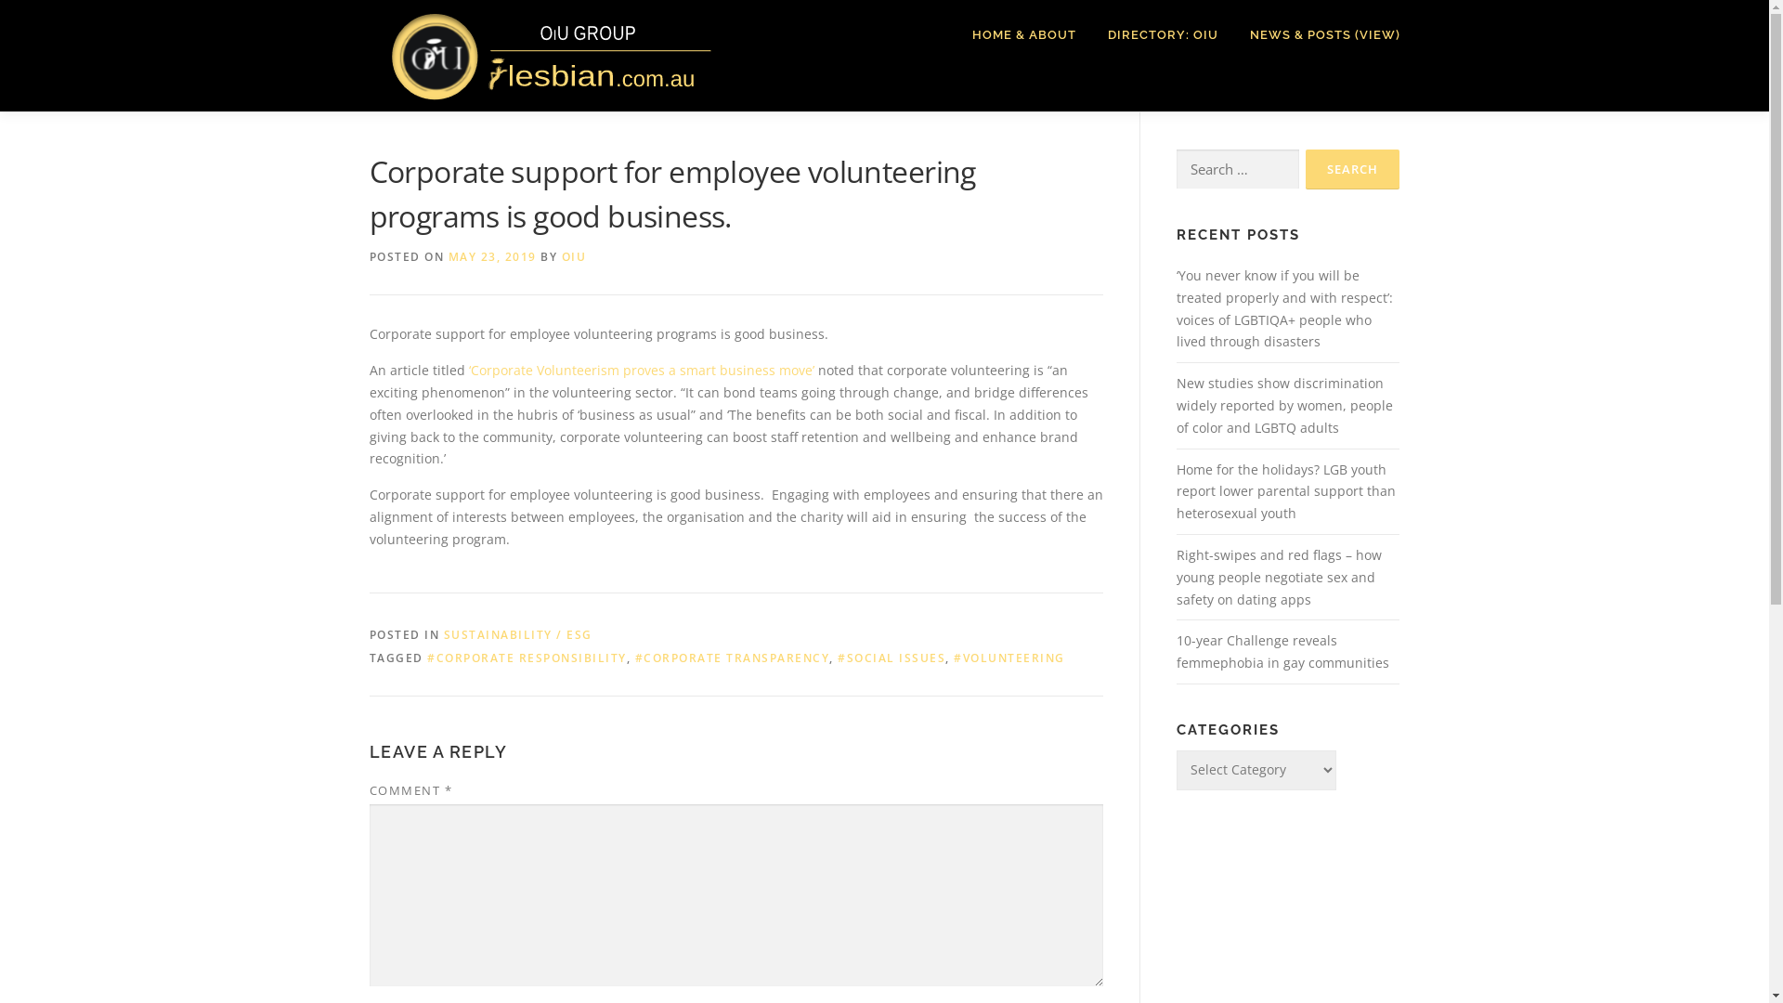 The image size is (1783, 1003). Describe the element at coordinates (492, 256) in the screenshot. I see `MAY 23, 2019` at that location.